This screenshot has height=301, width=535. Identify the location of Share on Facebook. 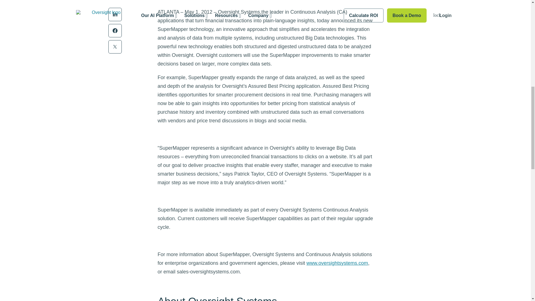
(115, 31).